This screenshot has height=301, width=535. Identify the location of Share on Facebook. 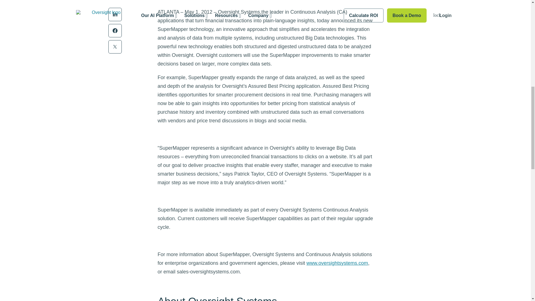
(115, 31).